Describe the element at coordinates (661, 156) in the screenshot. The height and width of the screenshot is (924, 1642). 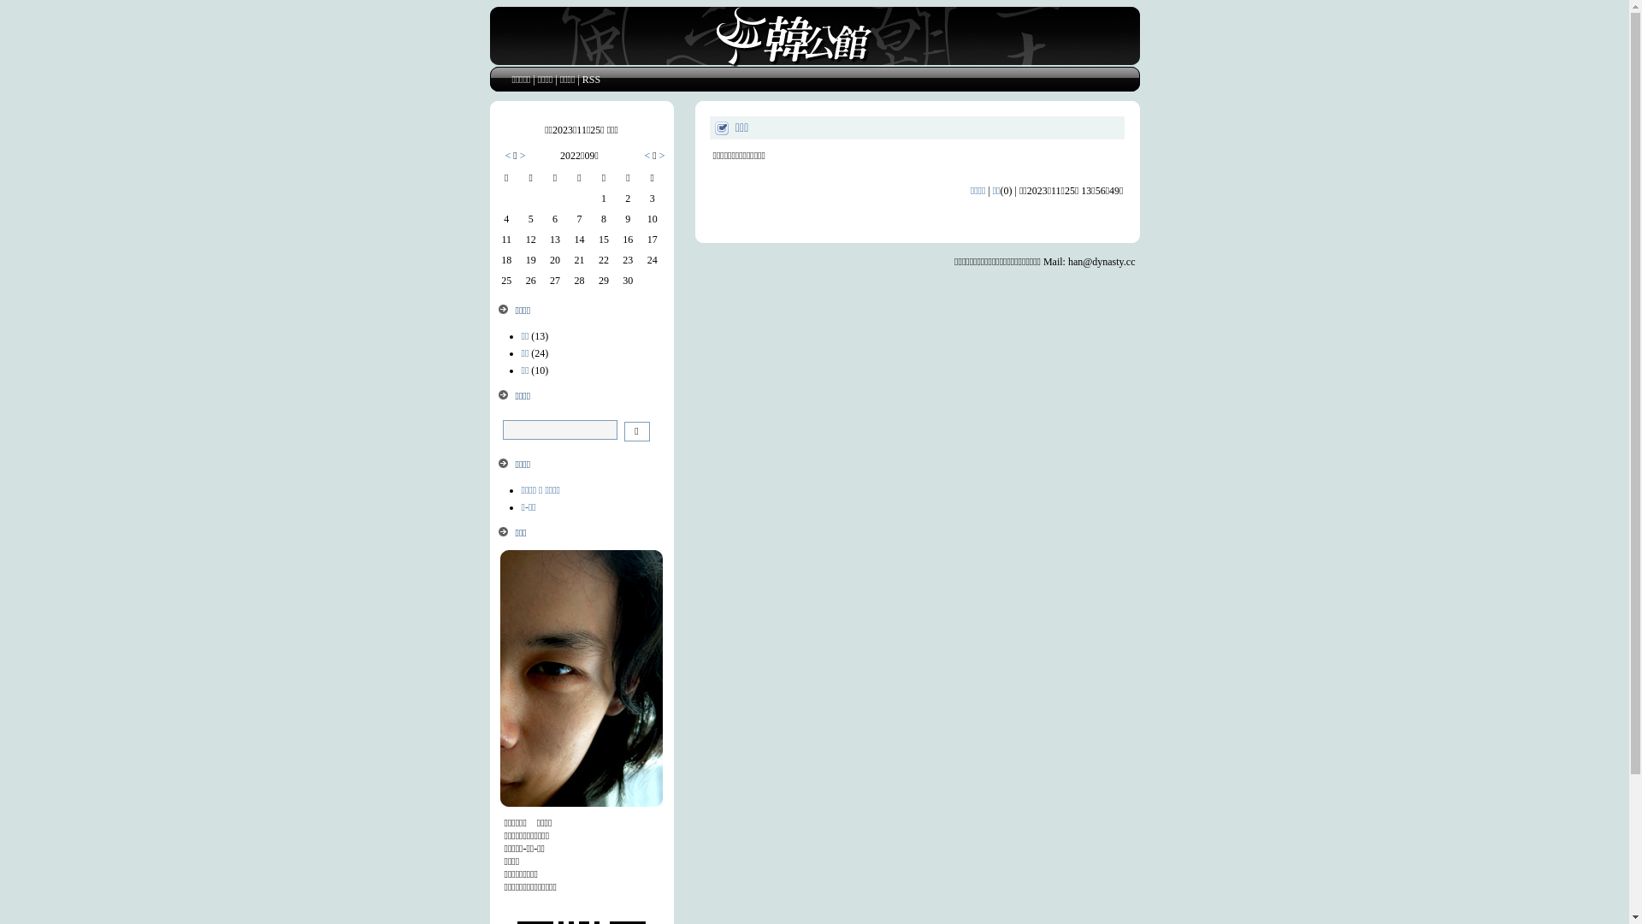
I see `>` at that location.